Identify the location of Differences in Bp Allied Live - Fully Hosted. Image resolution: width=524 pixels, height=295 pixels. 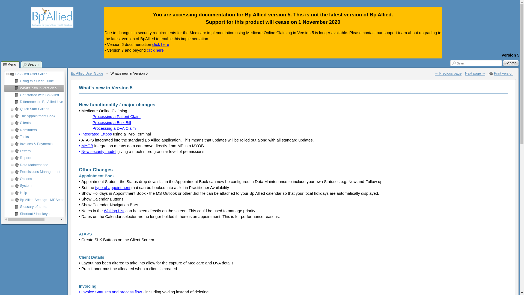
(61, 102).